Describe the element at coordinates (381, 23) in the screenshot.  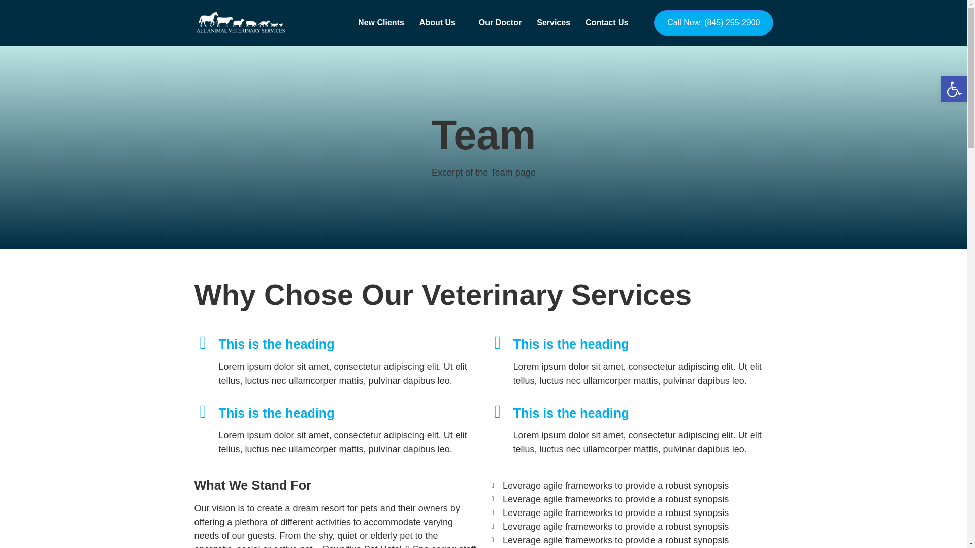
I see `New Clients` at that location.